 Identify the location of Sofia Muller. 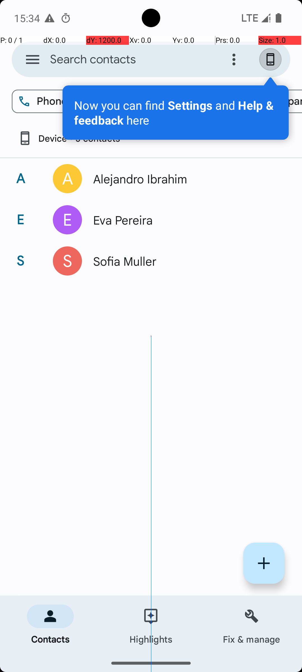
(186, 261).